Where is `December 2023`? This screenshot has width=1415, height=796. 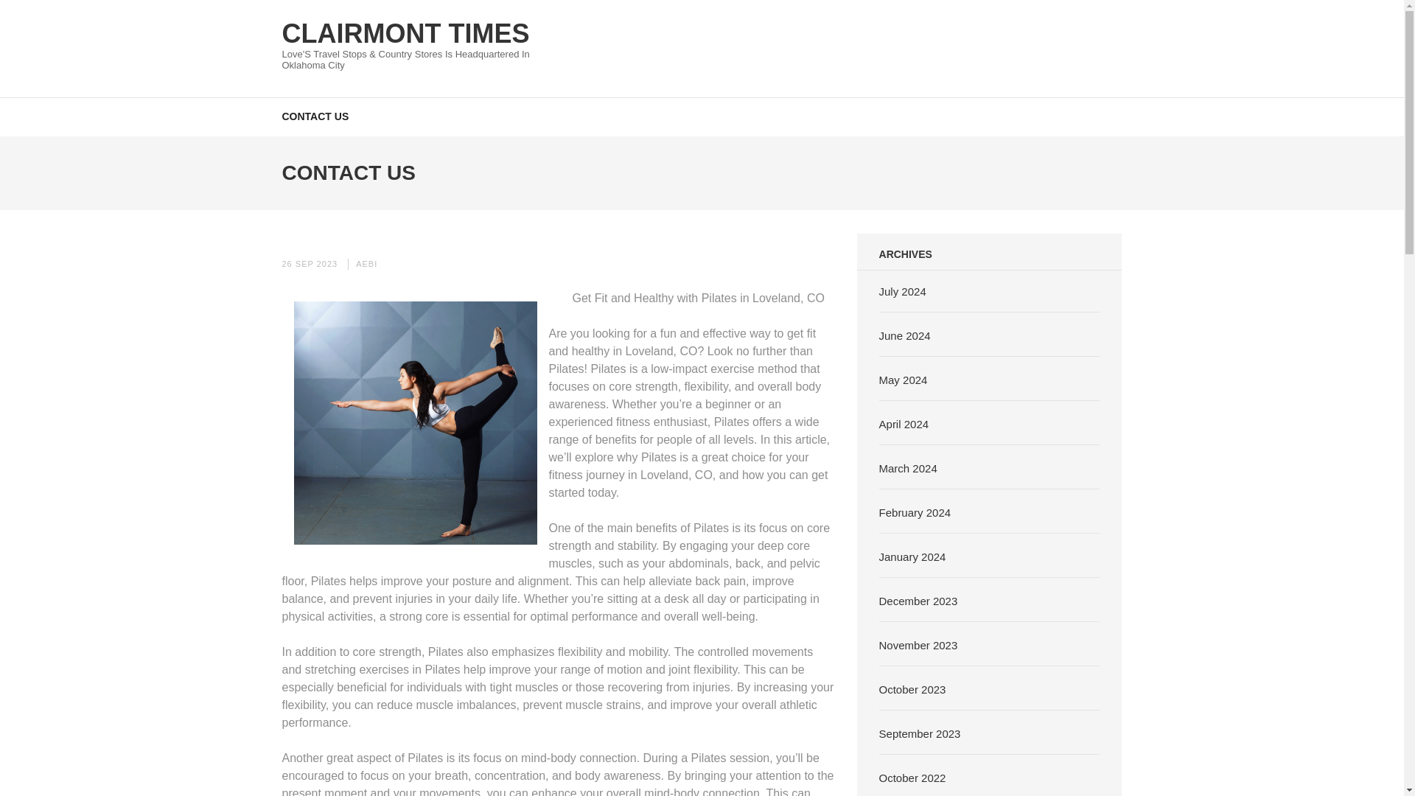 December 2023 is located at coordinates (918, 600).